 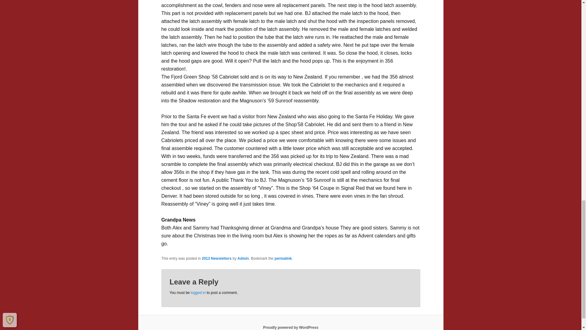 What do you see at coordinates (291, 327) in the screenshot?
I see `Semantic Personal Publishing Platform` at bounding box center [291, 327].